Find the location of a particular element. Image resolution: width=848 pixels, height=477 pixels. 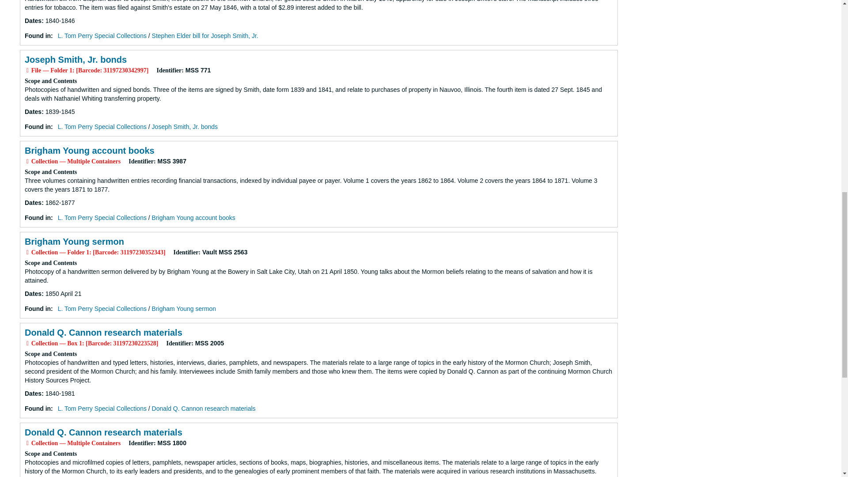

L. Tom Perry Special Collections is located at coordinates (102, 217).